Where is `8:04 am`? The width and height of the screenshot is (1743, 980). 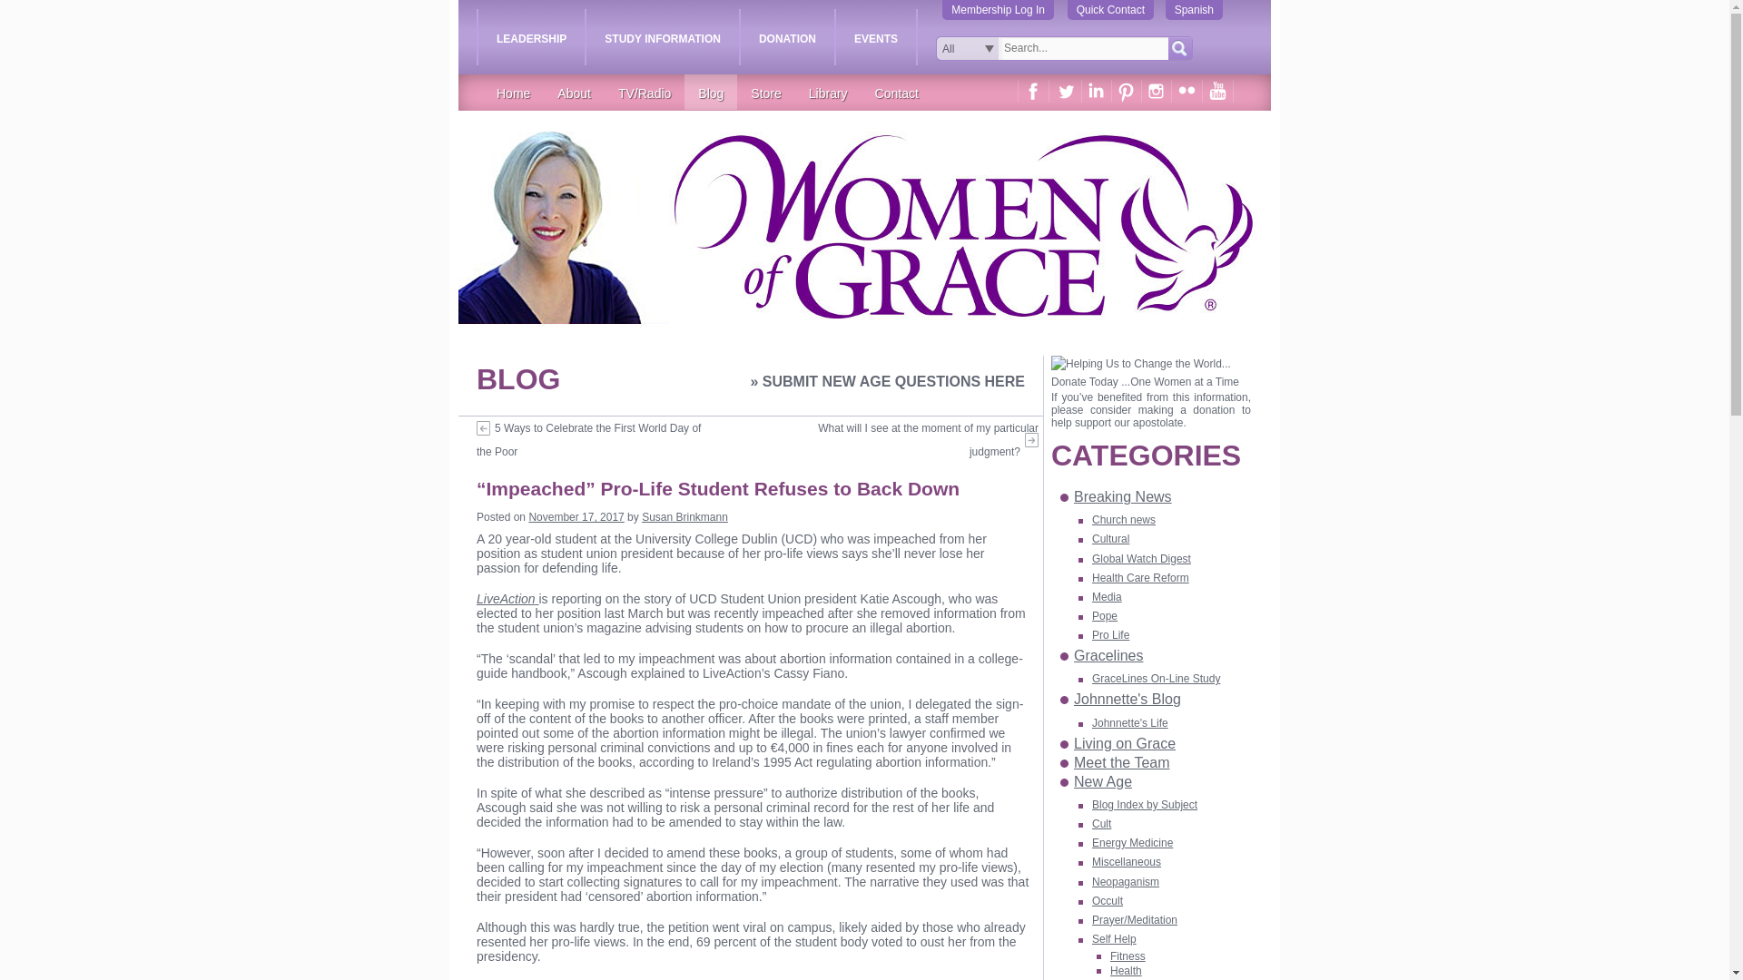 8:04 am is located at coordinates (576, 516).